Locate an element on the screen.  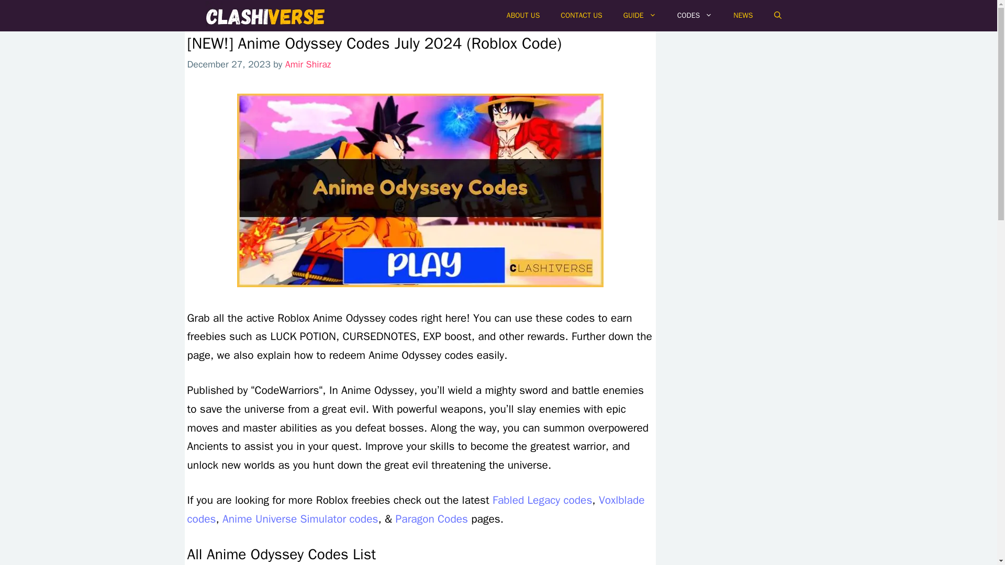
Voxlblade codes is located at coordinates (416, 510).